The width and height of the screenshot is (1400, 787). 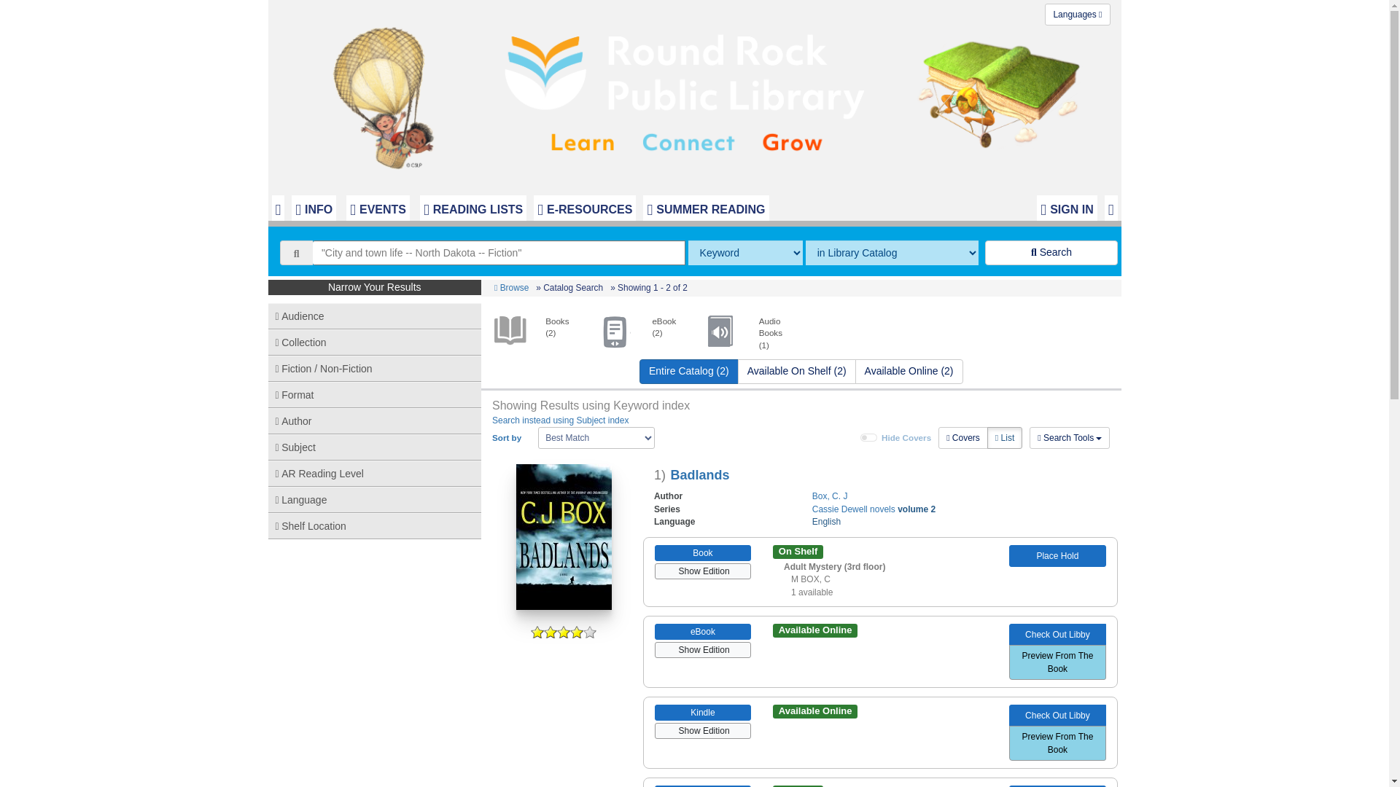 I want to click on "City and town life -- North Dakota -- Fiction", so click(x=499, y=252).